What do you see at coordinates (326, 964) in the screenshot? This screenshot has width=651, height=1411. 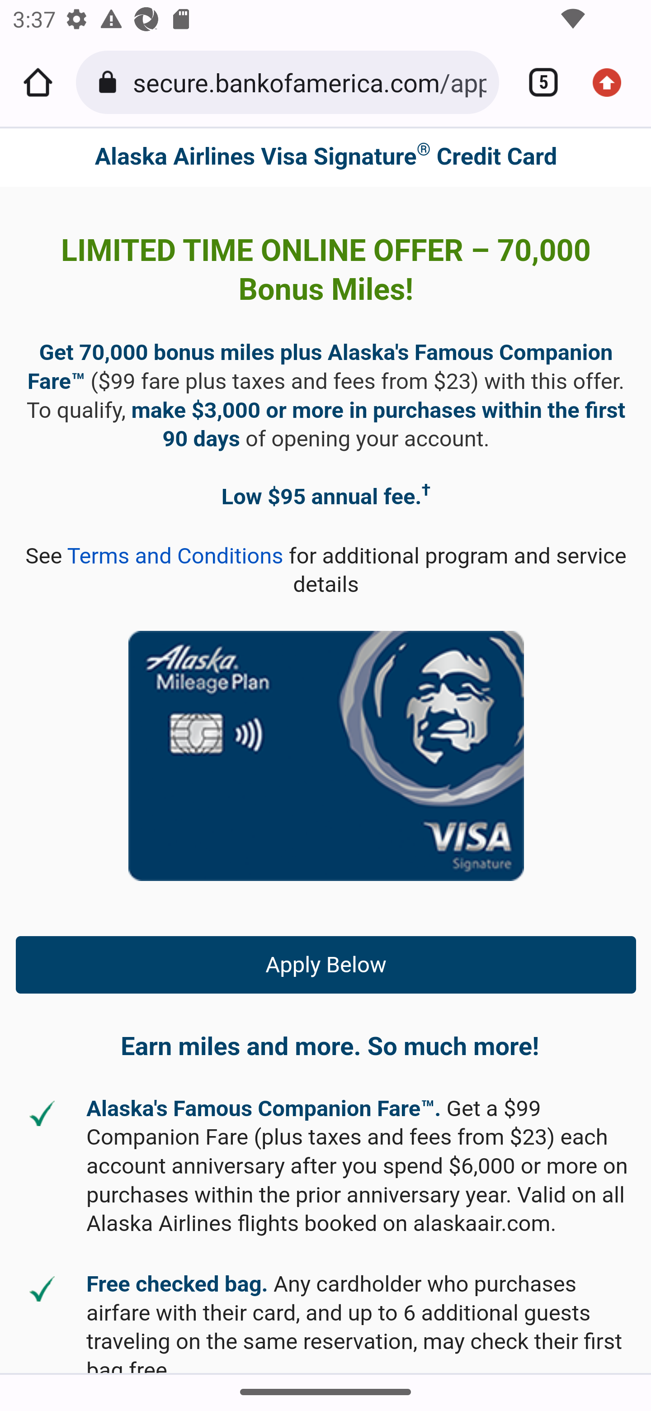 I see `Apply Below` at bounding box center [326, 964].